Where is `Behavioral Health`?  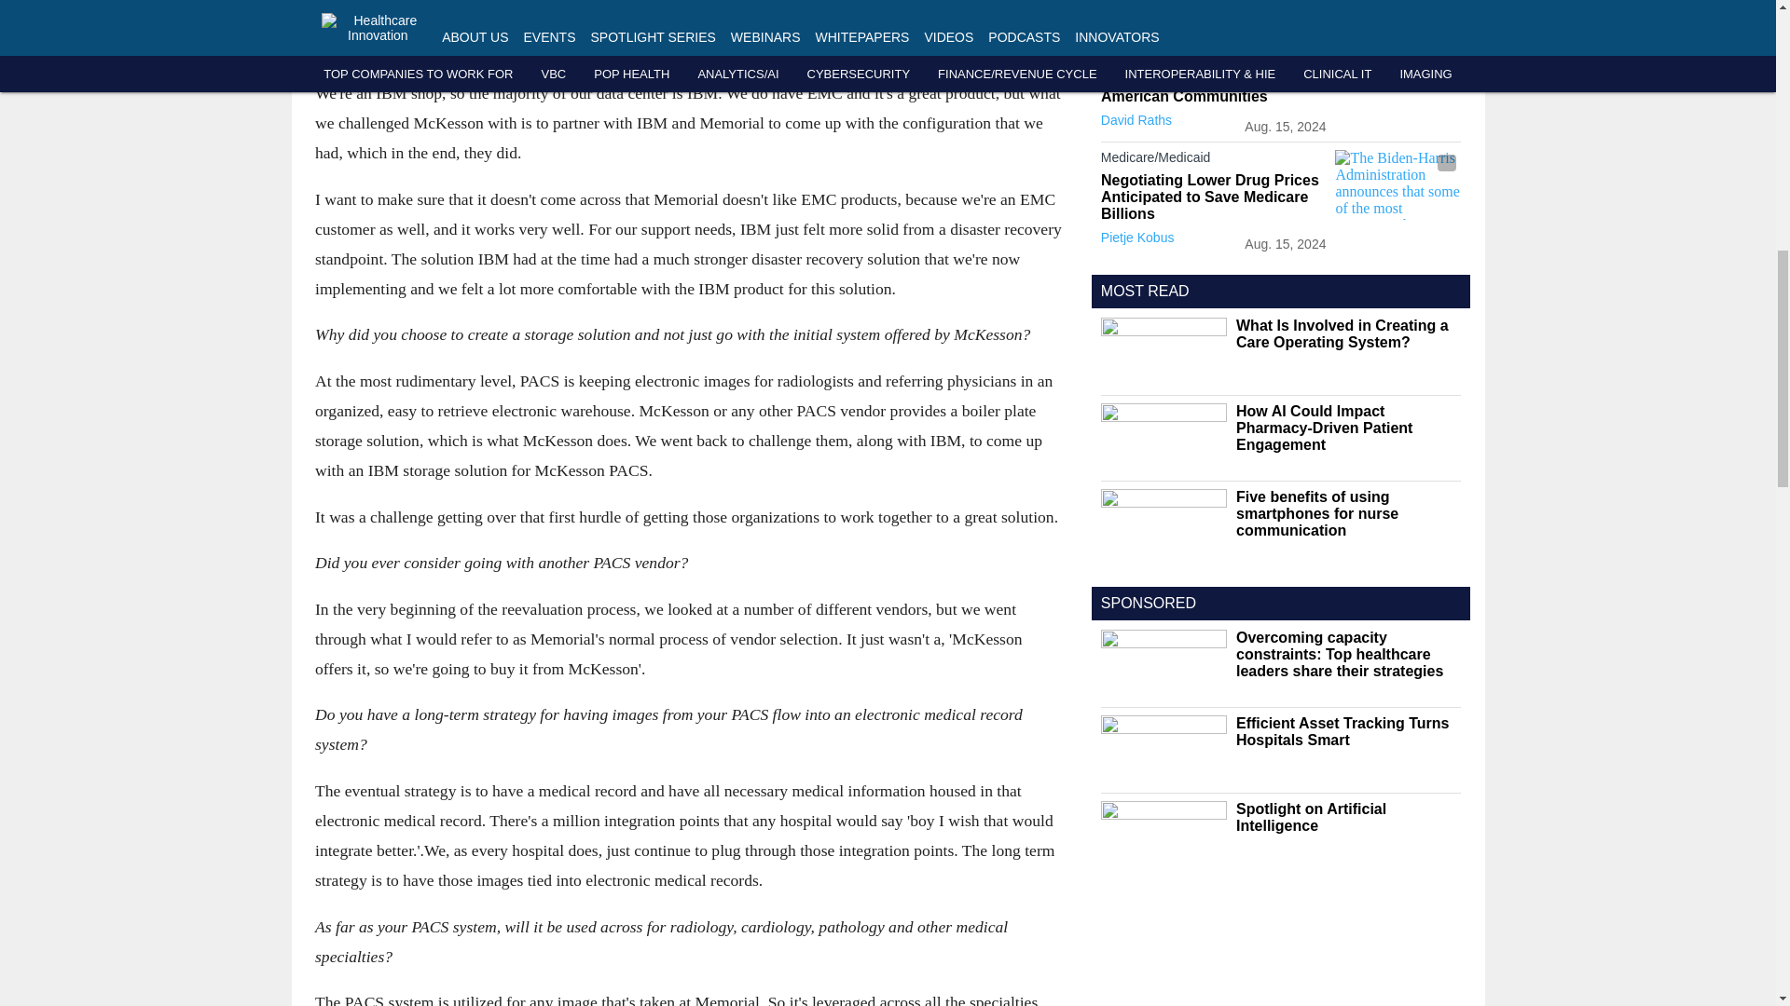 Behavioral Health is located at coordinates (1213, 43).